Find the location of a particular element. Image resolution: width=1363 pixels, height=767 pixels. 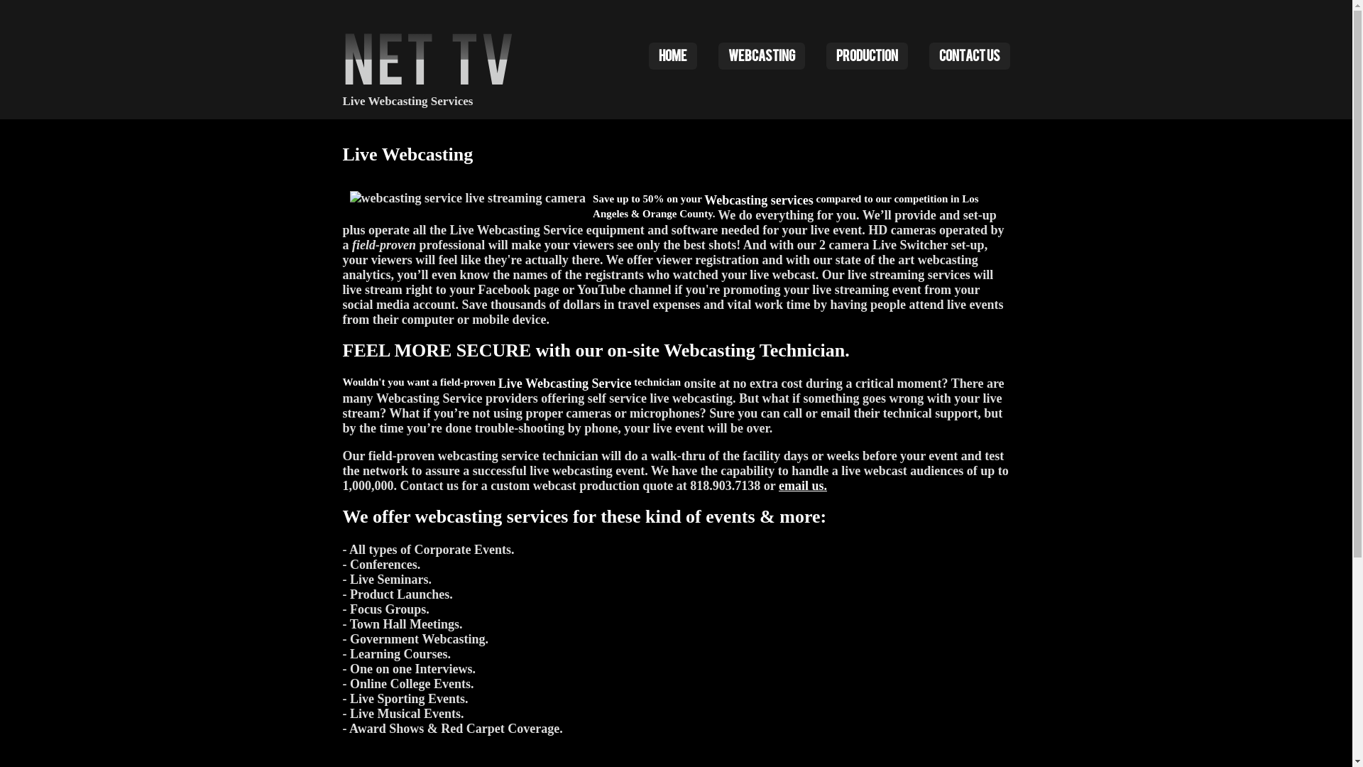

email us. is located at coordinates (803, 486).